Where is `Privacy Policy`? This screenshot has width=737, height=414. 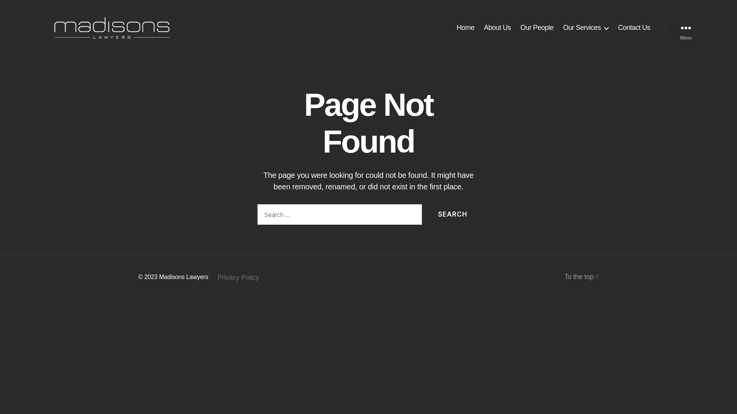 Privacy Policy is located at coordinates (238, 278).